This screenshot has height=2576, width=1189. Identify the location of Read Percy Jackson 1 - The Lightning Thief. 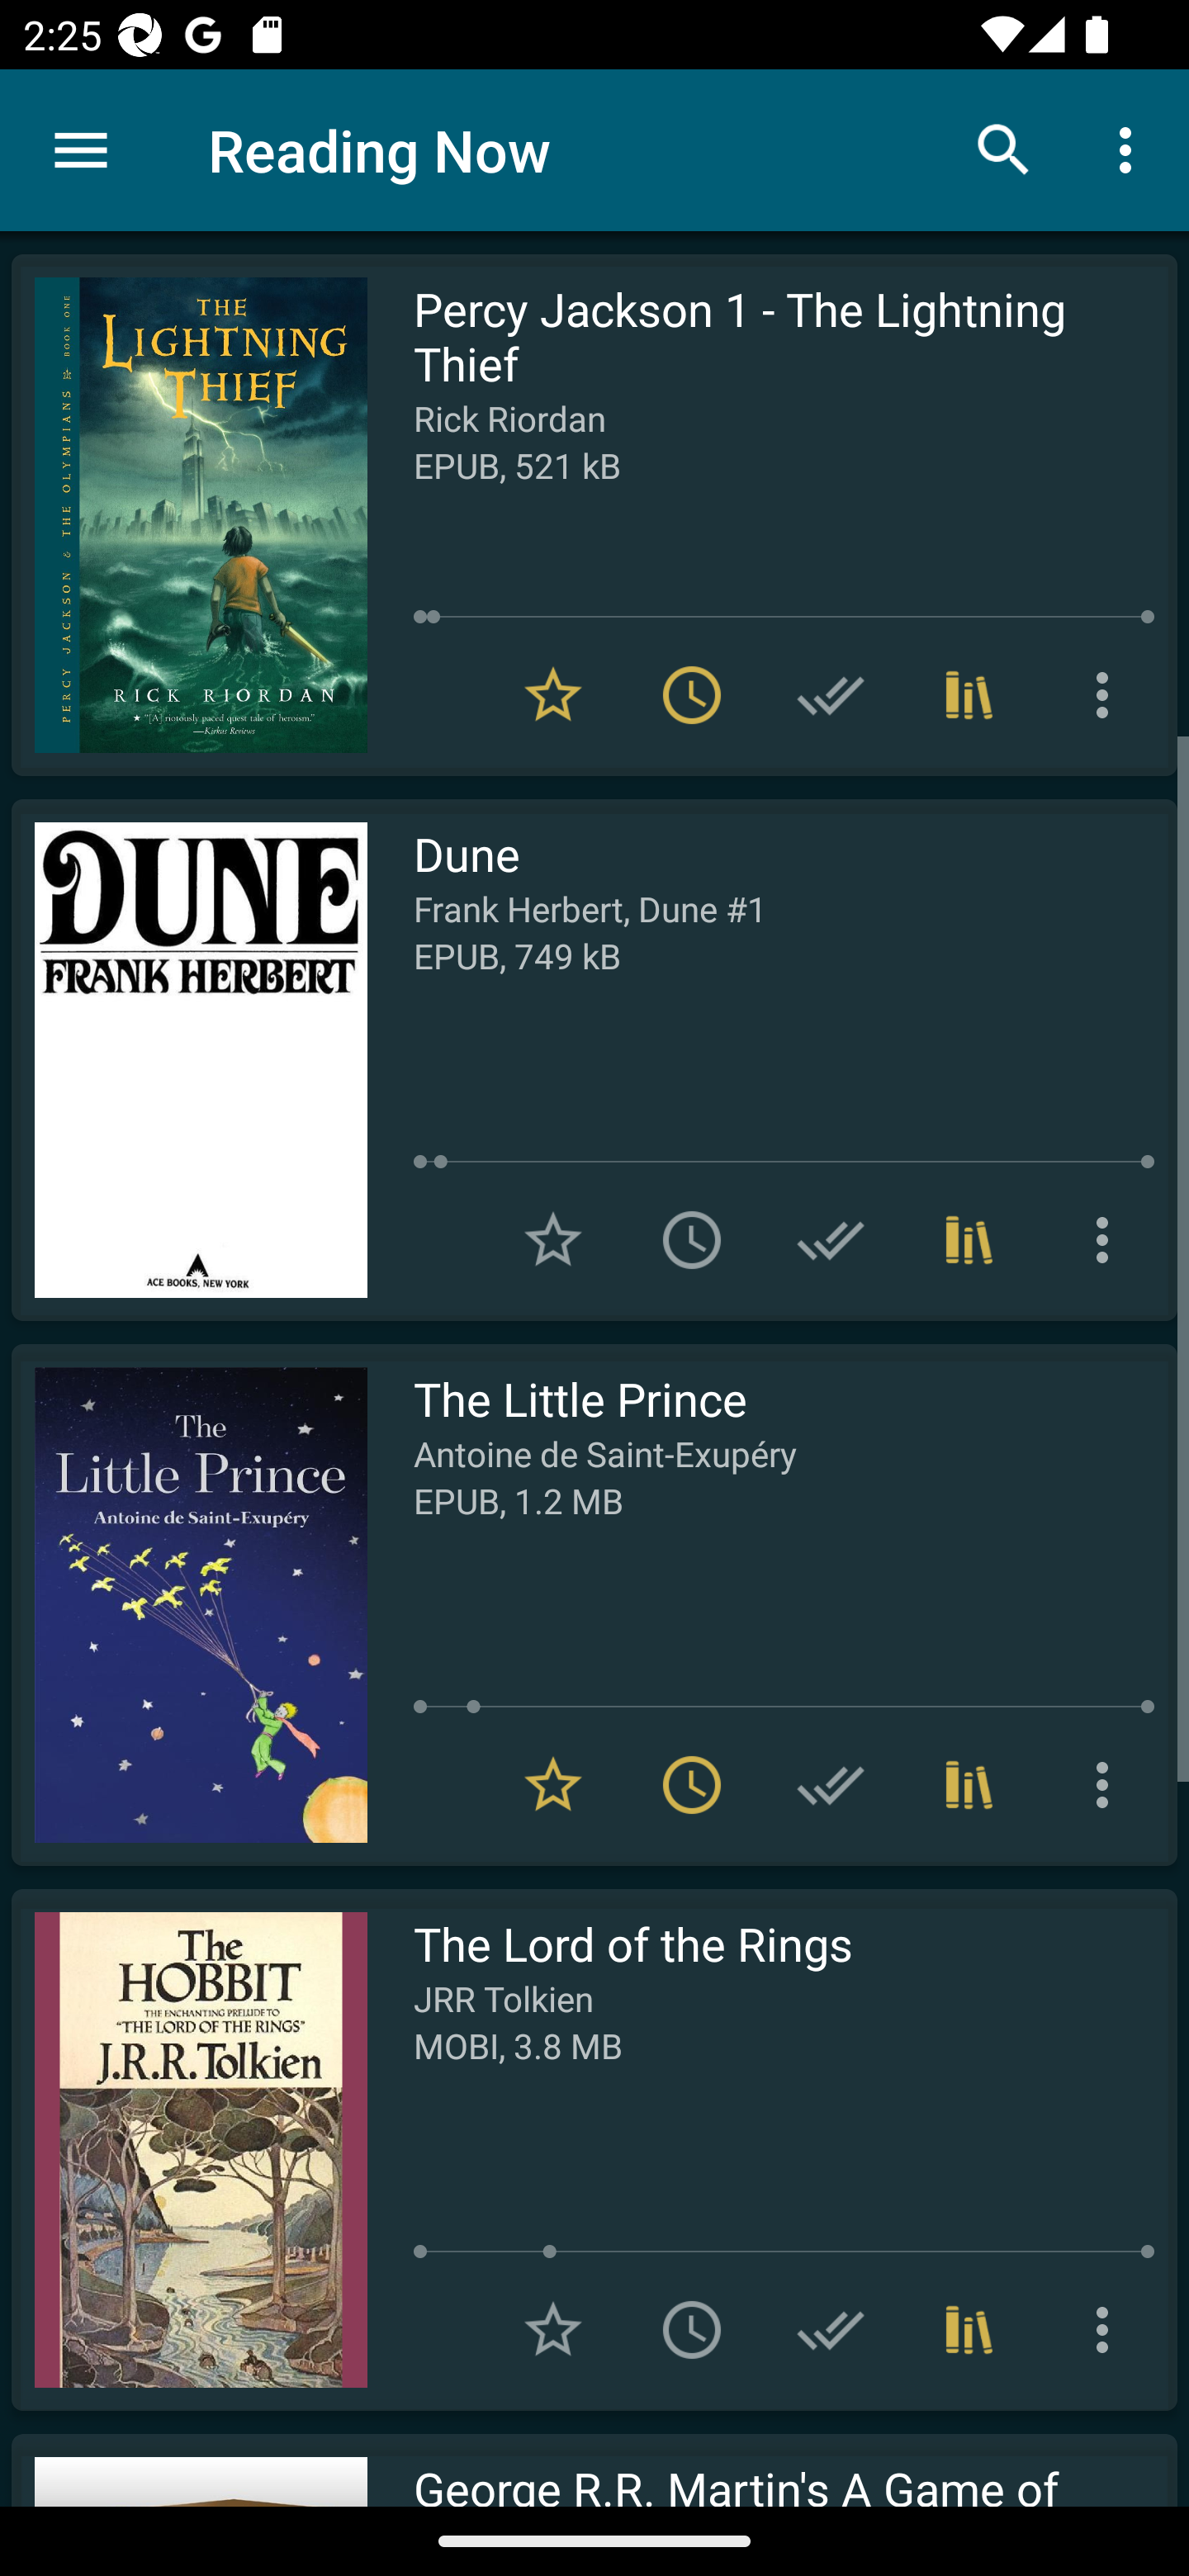
(189, 515).